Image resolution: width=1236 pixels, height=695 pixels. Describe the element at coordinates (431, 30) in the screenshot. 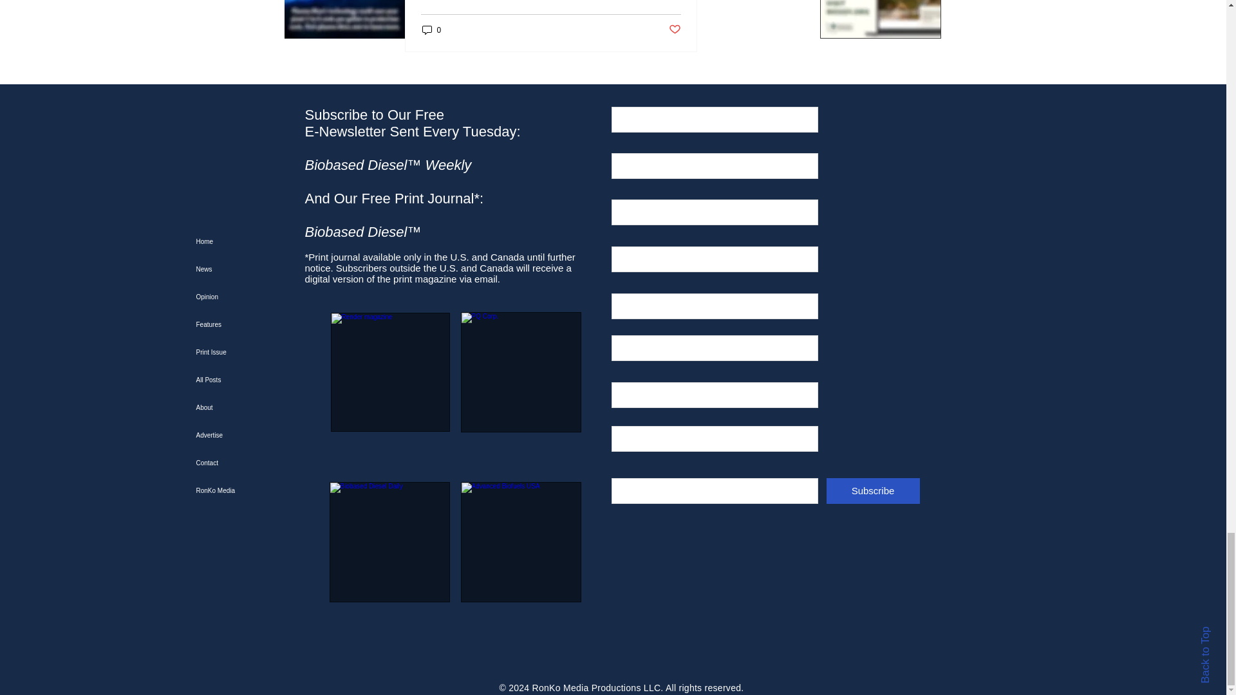

I see `0` at that location.